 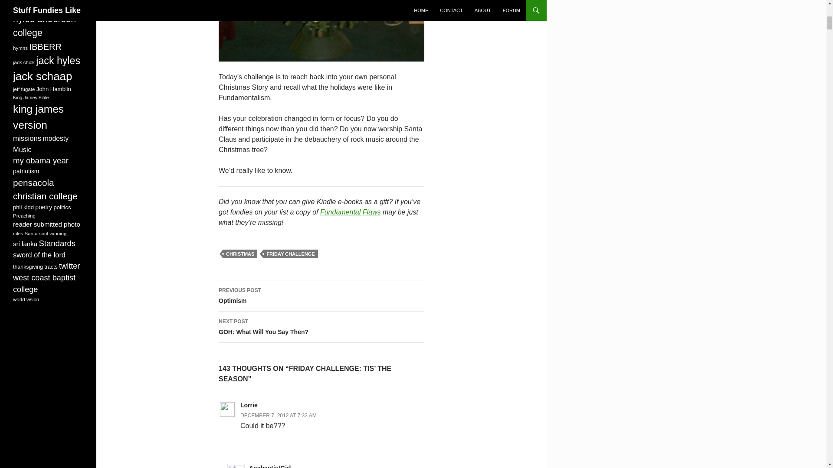 What do you see at coordinates (321, 327) in the screenshot?
I see `DECEMBER 7, 2012 AT 7:33 AM` at bounding box center [321, 327].